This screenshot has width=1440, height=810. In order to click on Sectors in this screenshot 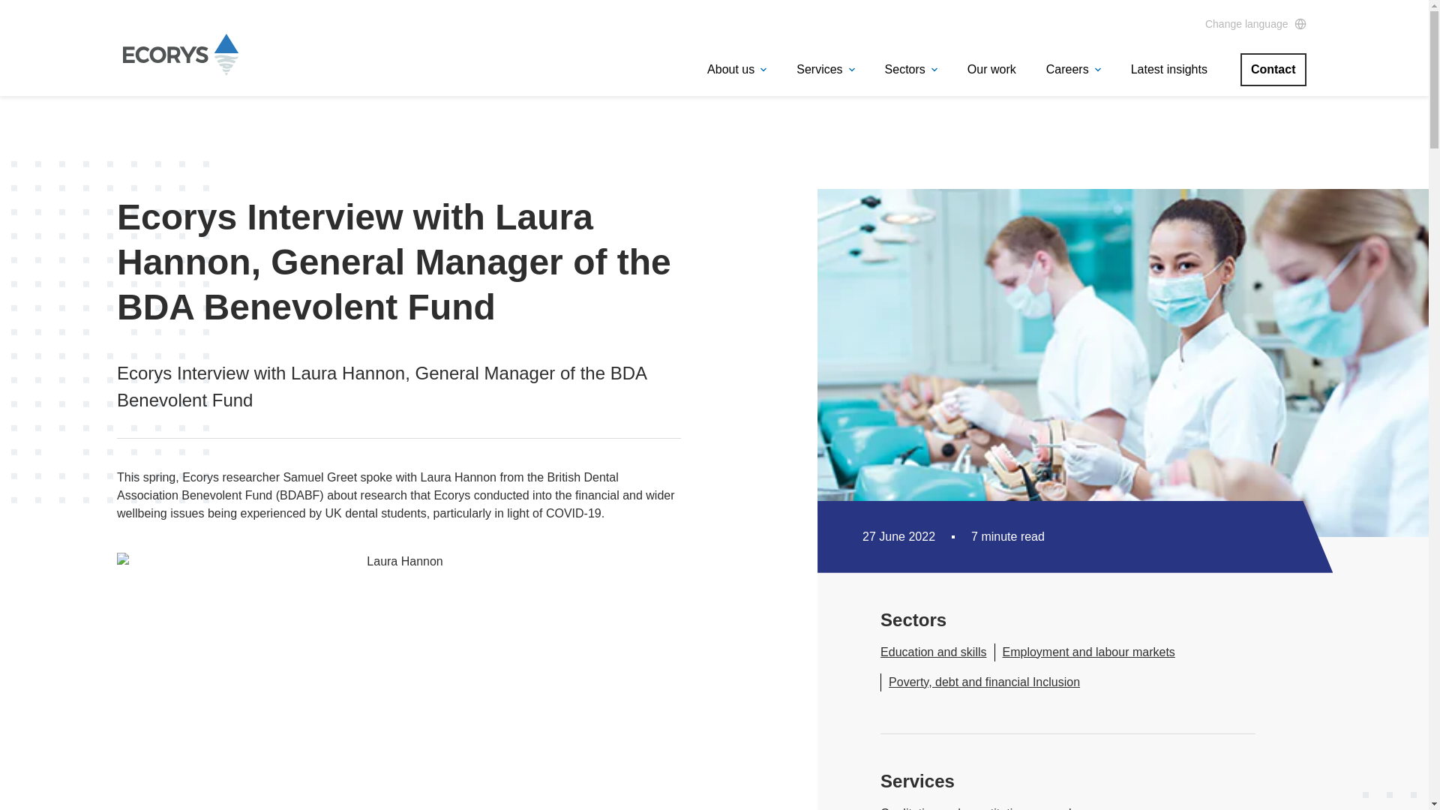, I will do `click(910, 69)`.